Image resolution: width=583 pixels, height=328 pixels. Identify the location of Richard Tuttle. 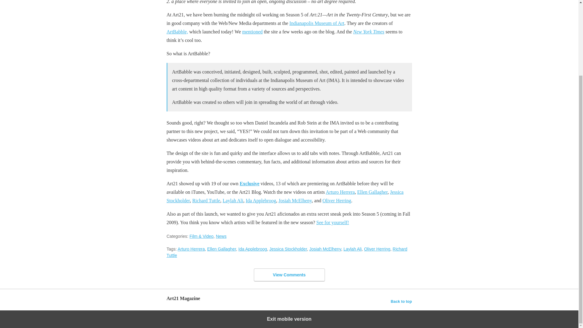
(287, 252).